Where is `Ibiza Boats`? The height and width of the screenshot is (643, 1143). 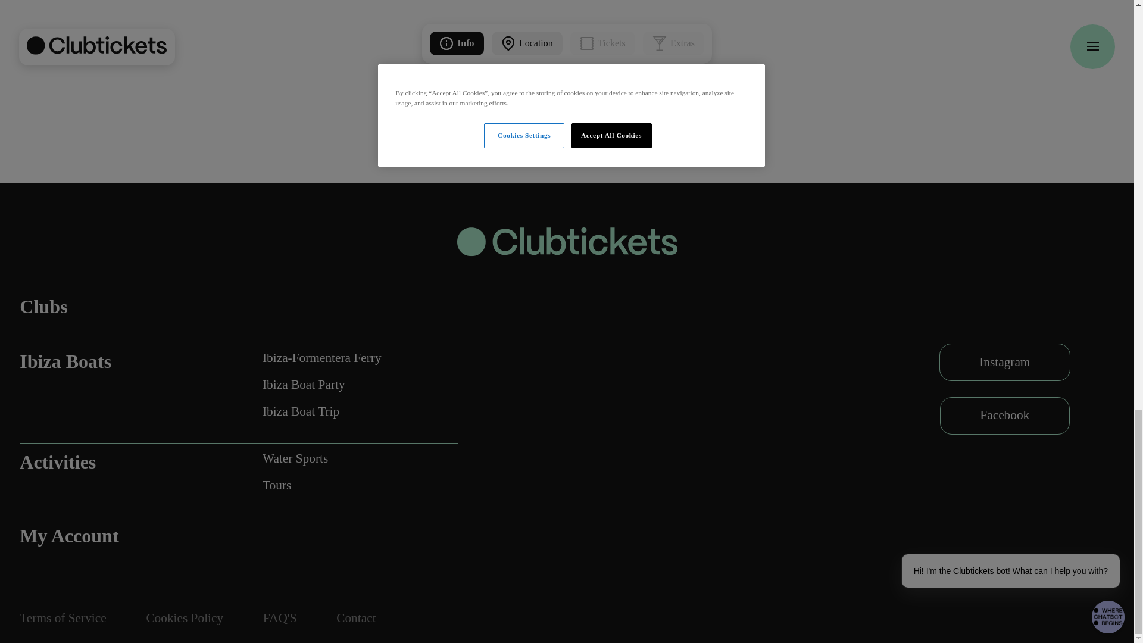
Ibiza Boats is located at coordinates (129, 361).